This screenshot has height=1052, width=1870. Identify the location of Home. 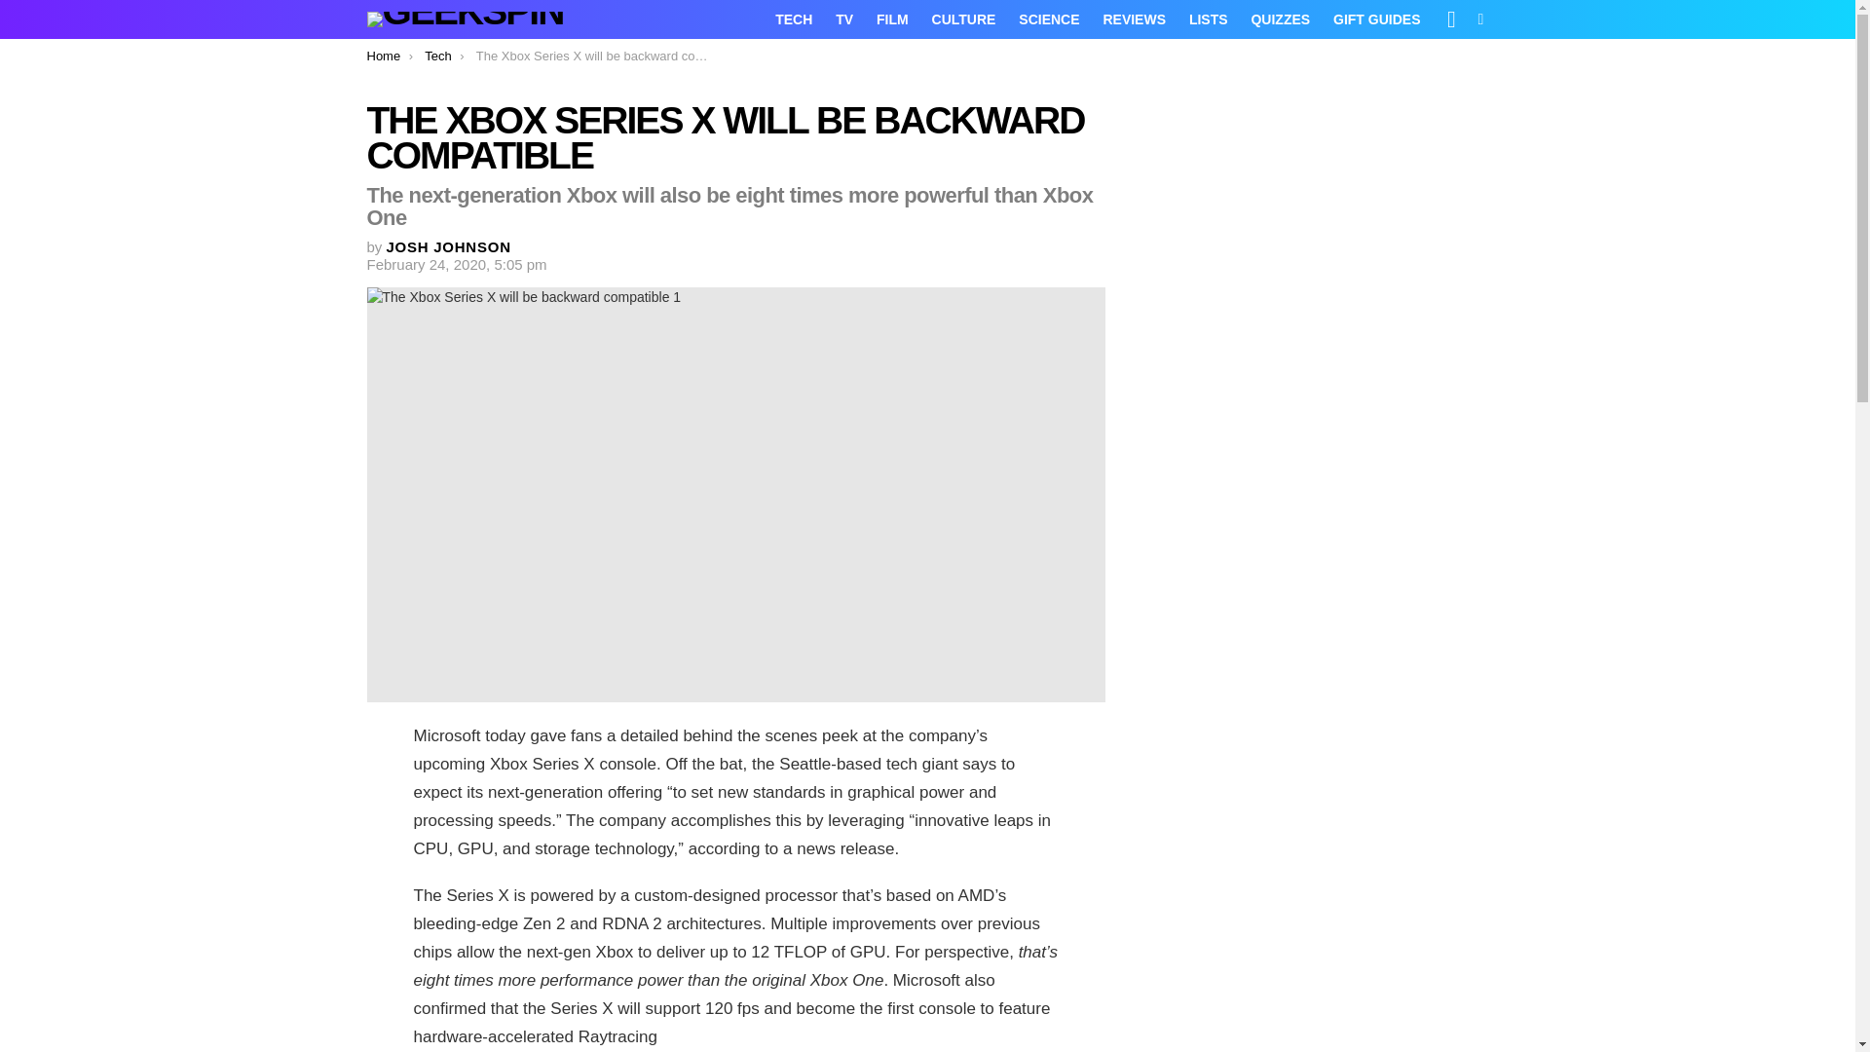
(383, 55).